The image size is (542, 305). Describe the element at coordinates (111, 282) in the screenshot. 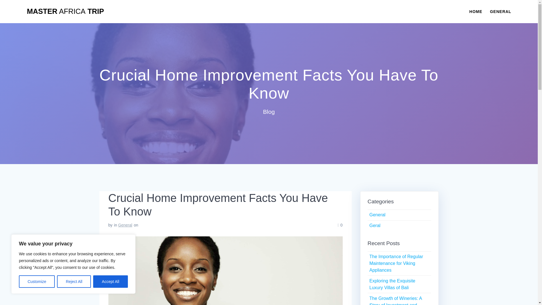

I see `Accept All` at that location.